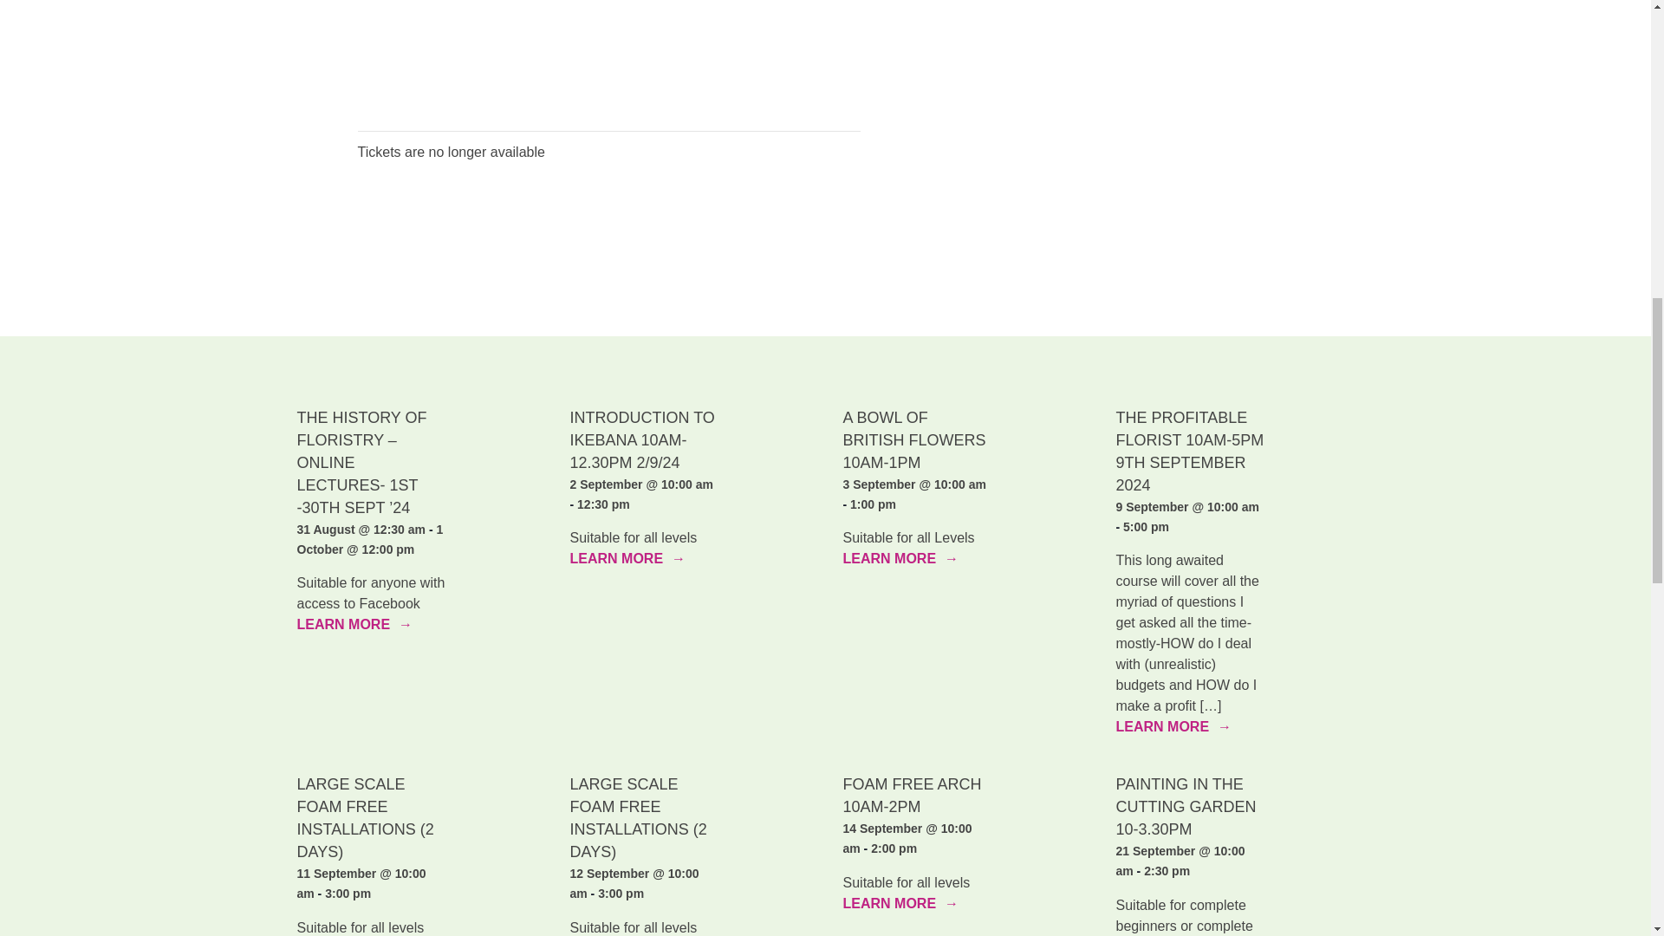  I want to click on The Profitable Florist 10am-5pm 9th September 2024, so click(1191, 451).